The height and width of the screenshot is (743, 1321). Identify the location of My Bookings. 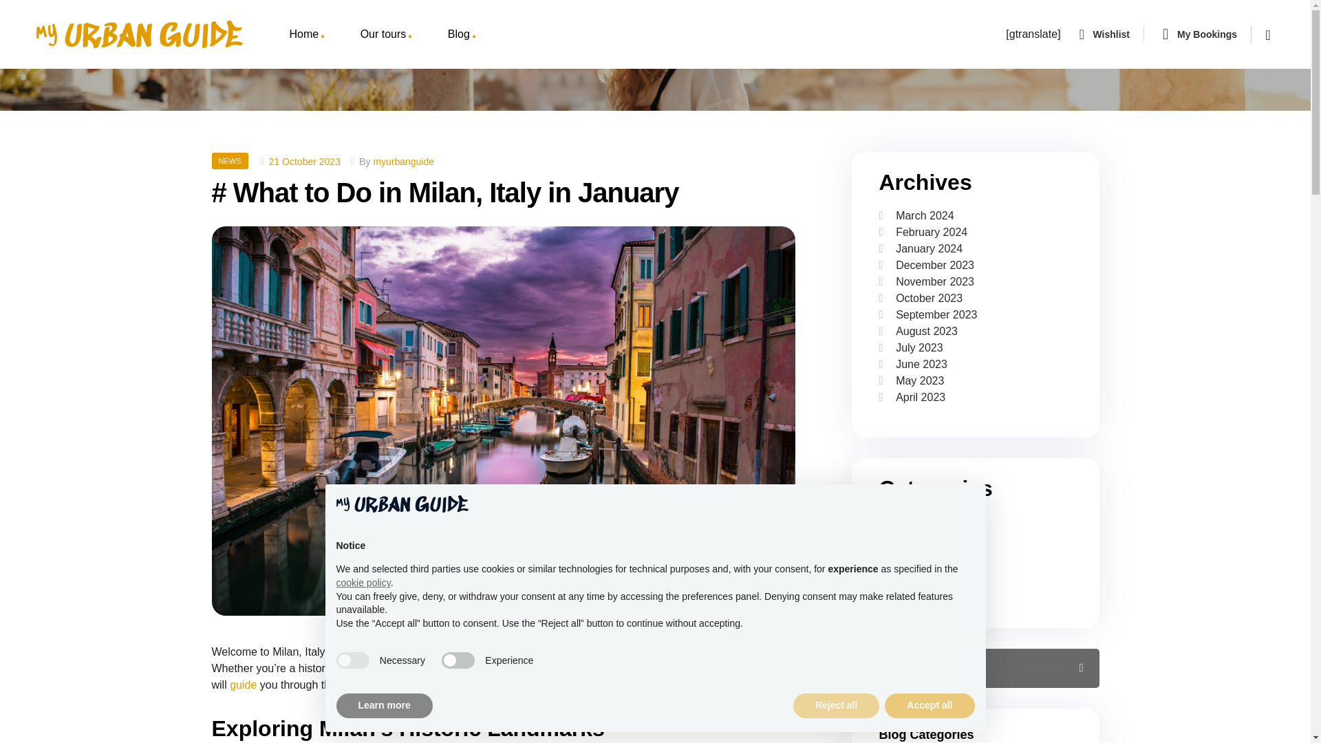
(1207, 34).